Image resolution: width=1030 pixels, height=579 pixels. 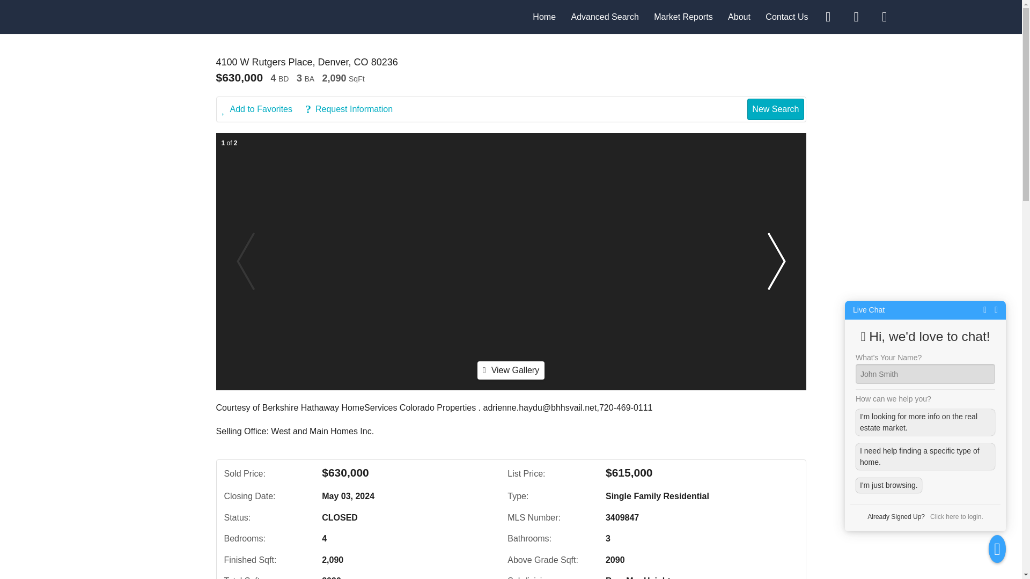 I want to click on Contact Us, so click(x=786, y=16).